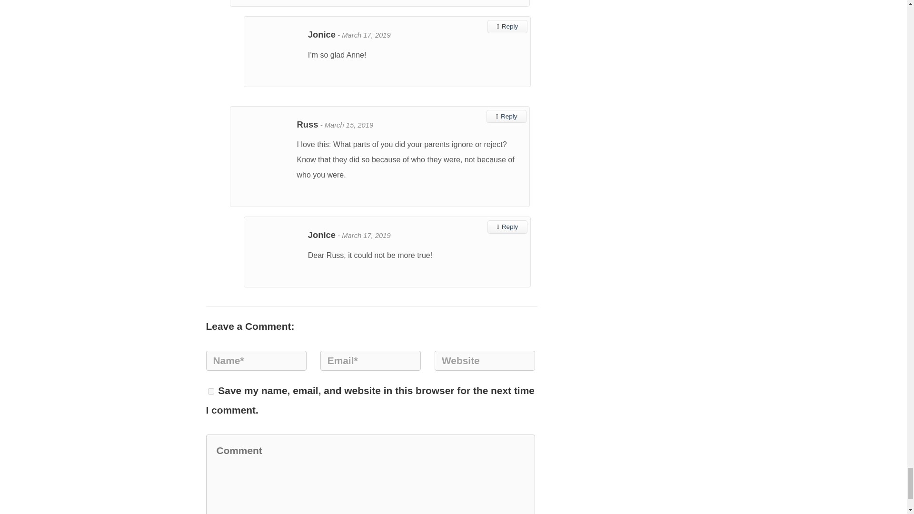 This screenshot has width=914, height=514. I want to click on yes, so click(210, 391).